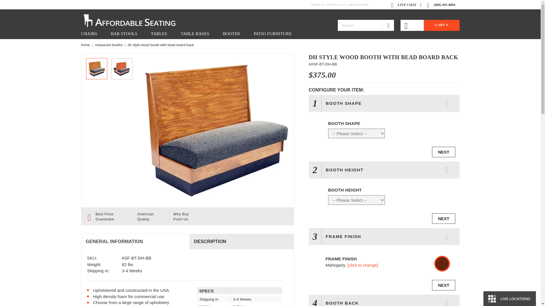  Describe the element at coordinates (85, 45) in the screenshot. I see `Home` at that location.